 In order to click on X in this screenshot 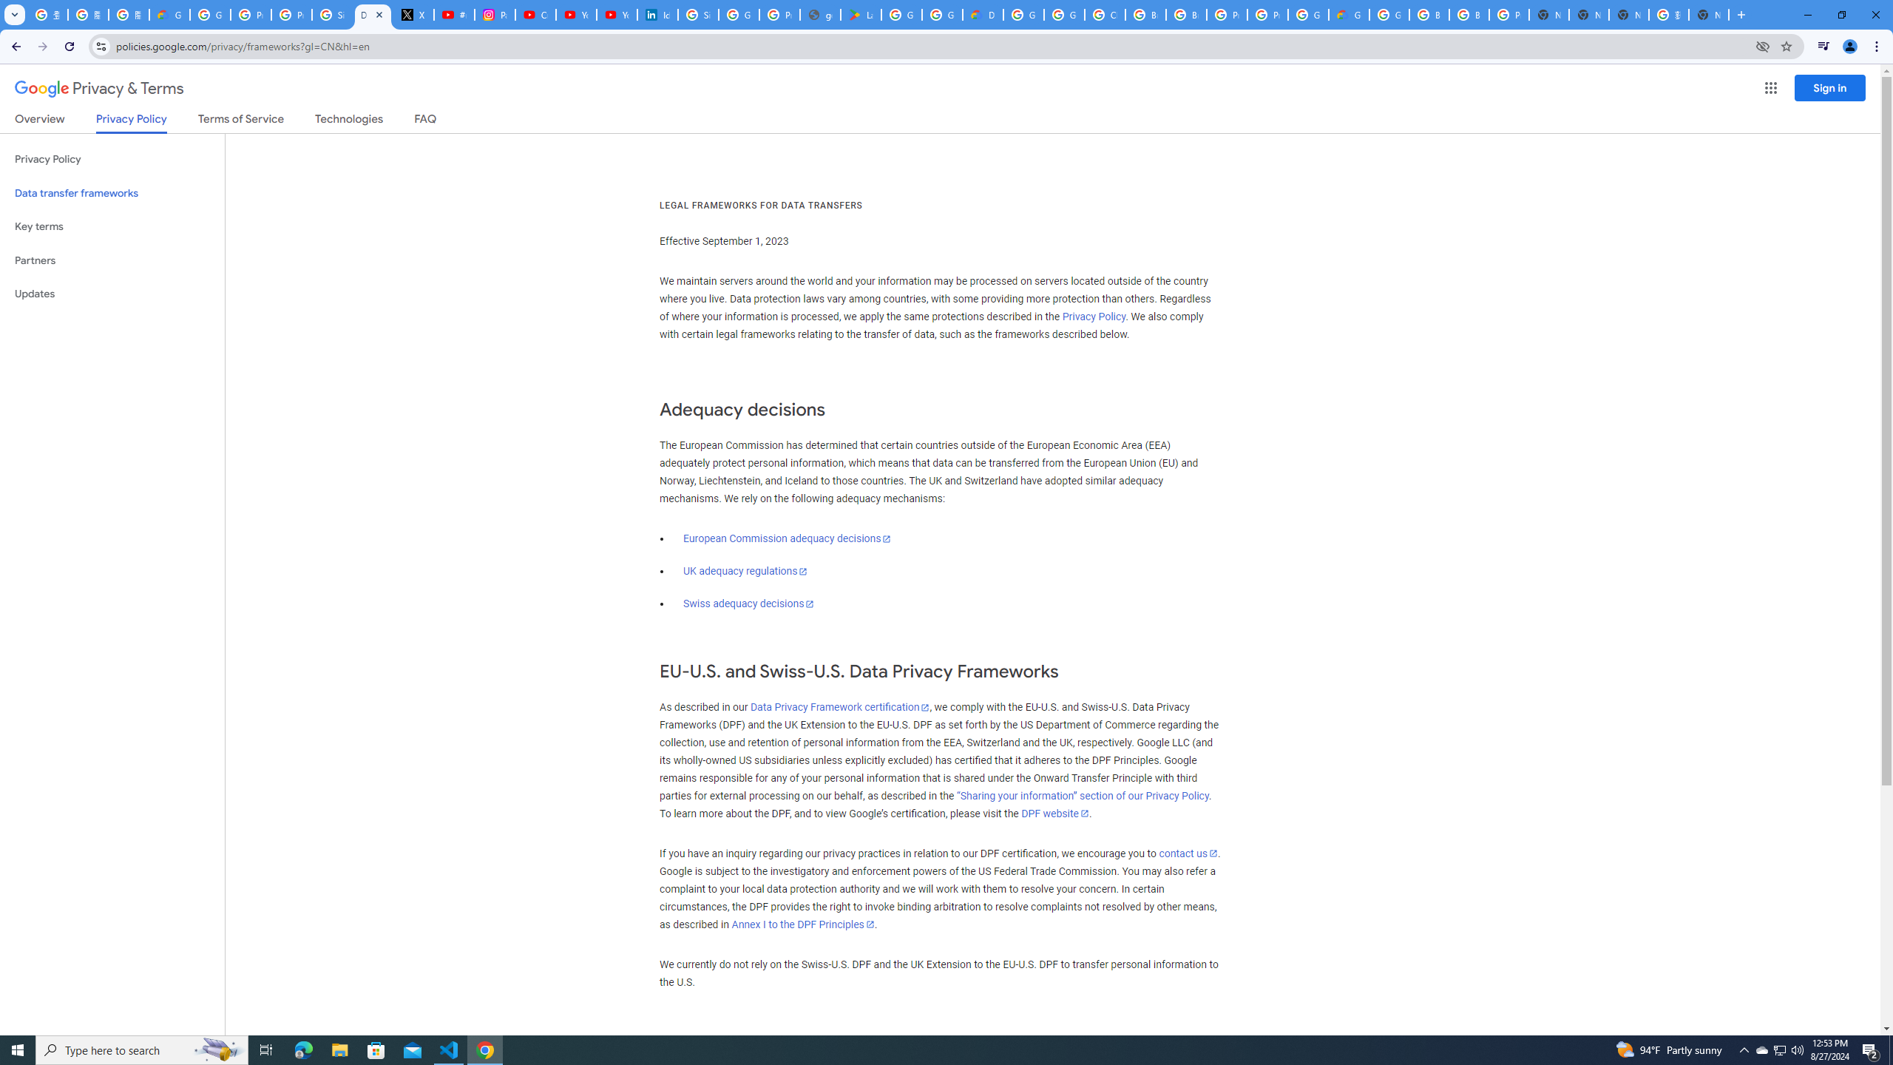, I will do `click(413, 15)`.